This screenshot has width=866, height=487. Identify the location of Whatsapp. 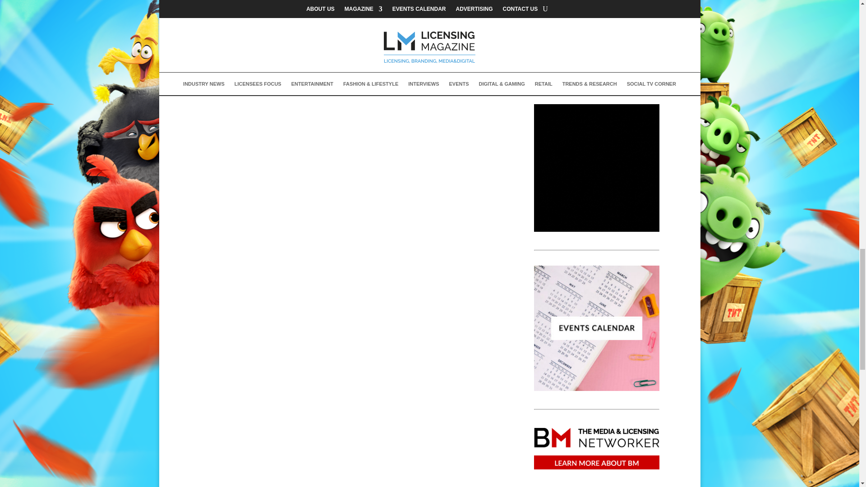
(340, 87).